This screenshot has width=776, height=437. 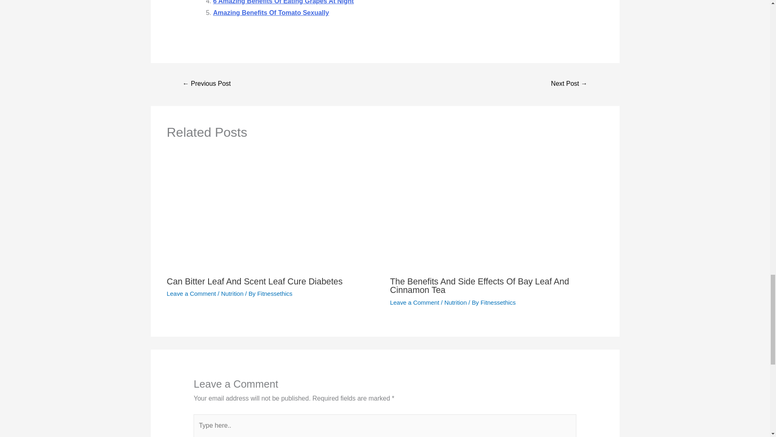 I want to click on Amazing Benefits Of Tomato Sexually, so click(x=271, y=12).